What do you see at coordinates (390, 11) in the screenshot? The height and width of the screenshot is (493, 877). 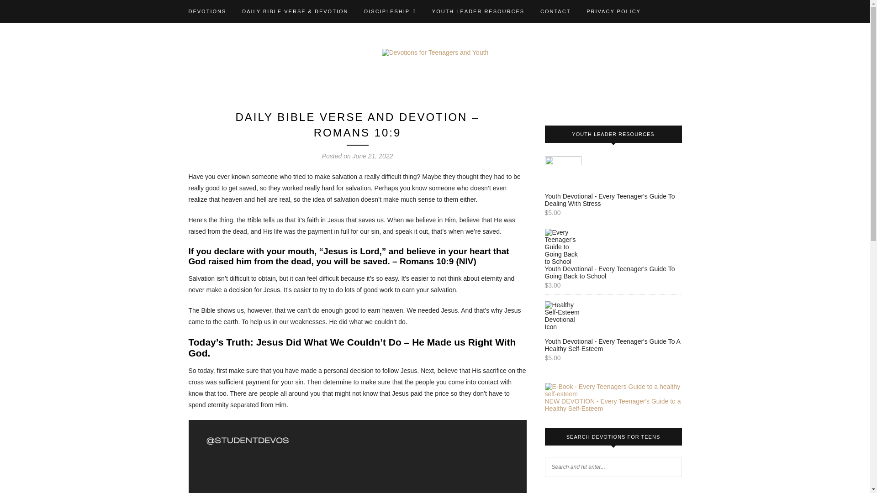 I see `Discipleship For Youth and Teens` at bounding box center [390, 11].